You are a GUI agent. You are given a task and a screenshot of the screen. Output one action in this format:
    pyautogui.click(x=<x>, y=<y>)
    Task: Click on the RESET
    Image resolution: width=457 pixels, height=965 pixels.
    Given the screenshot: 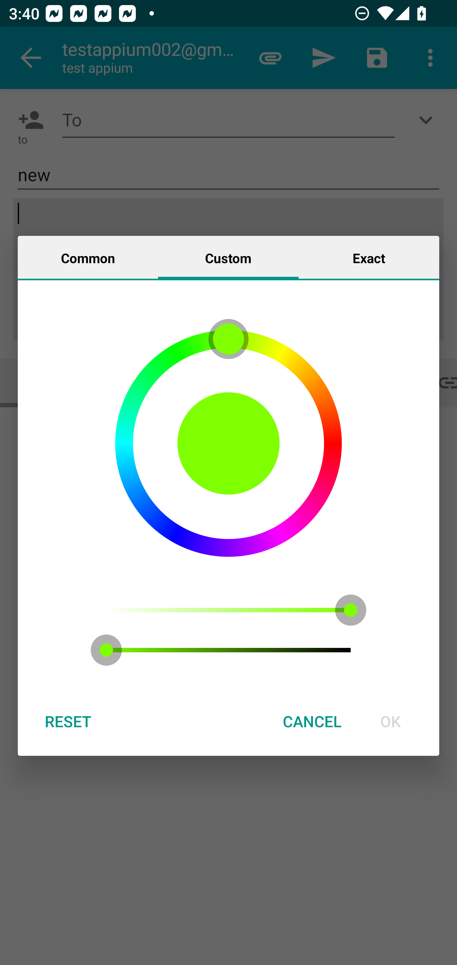 What is the action you would take?
    pyautogui.click(x=68, y=721)
    